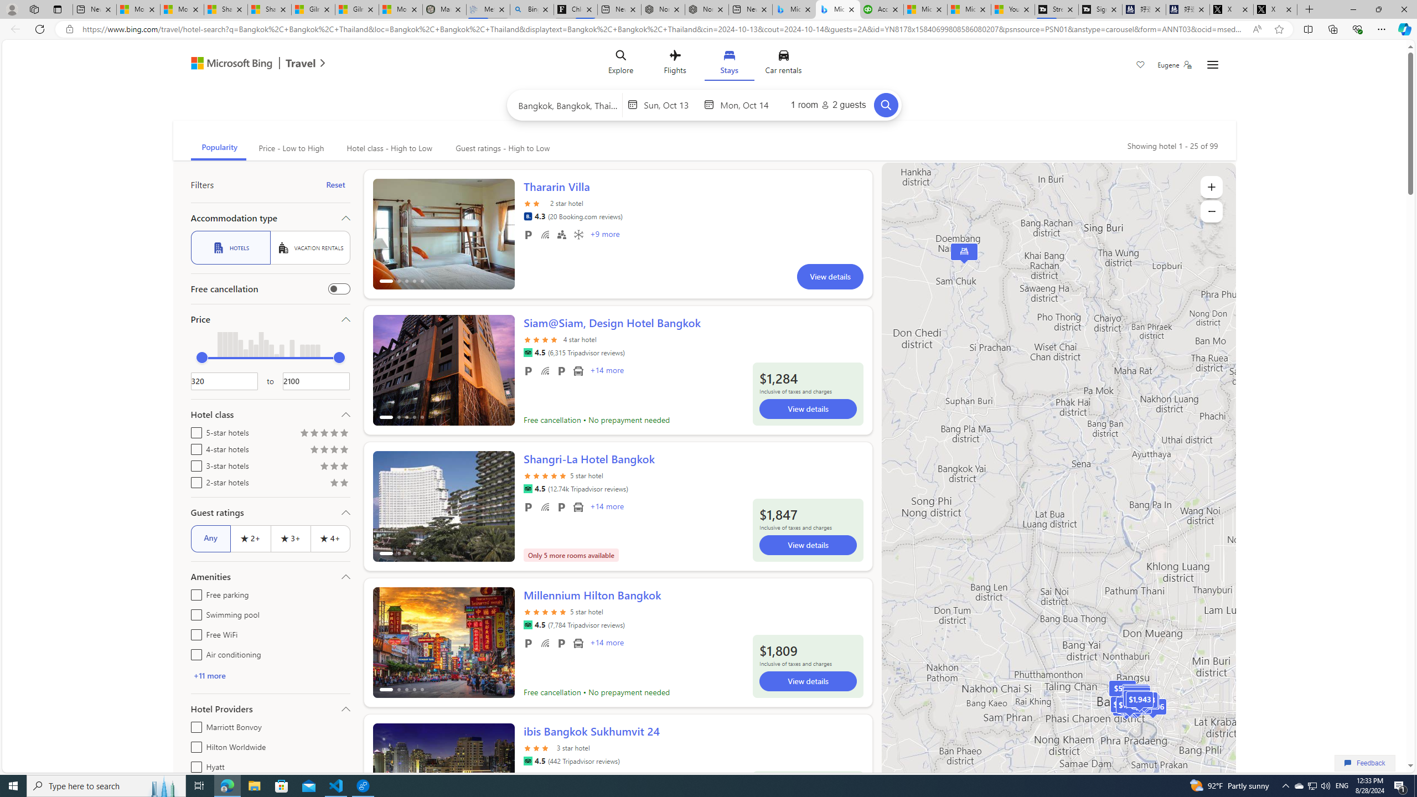  I want to click on Workspaces, so click(34, 9).